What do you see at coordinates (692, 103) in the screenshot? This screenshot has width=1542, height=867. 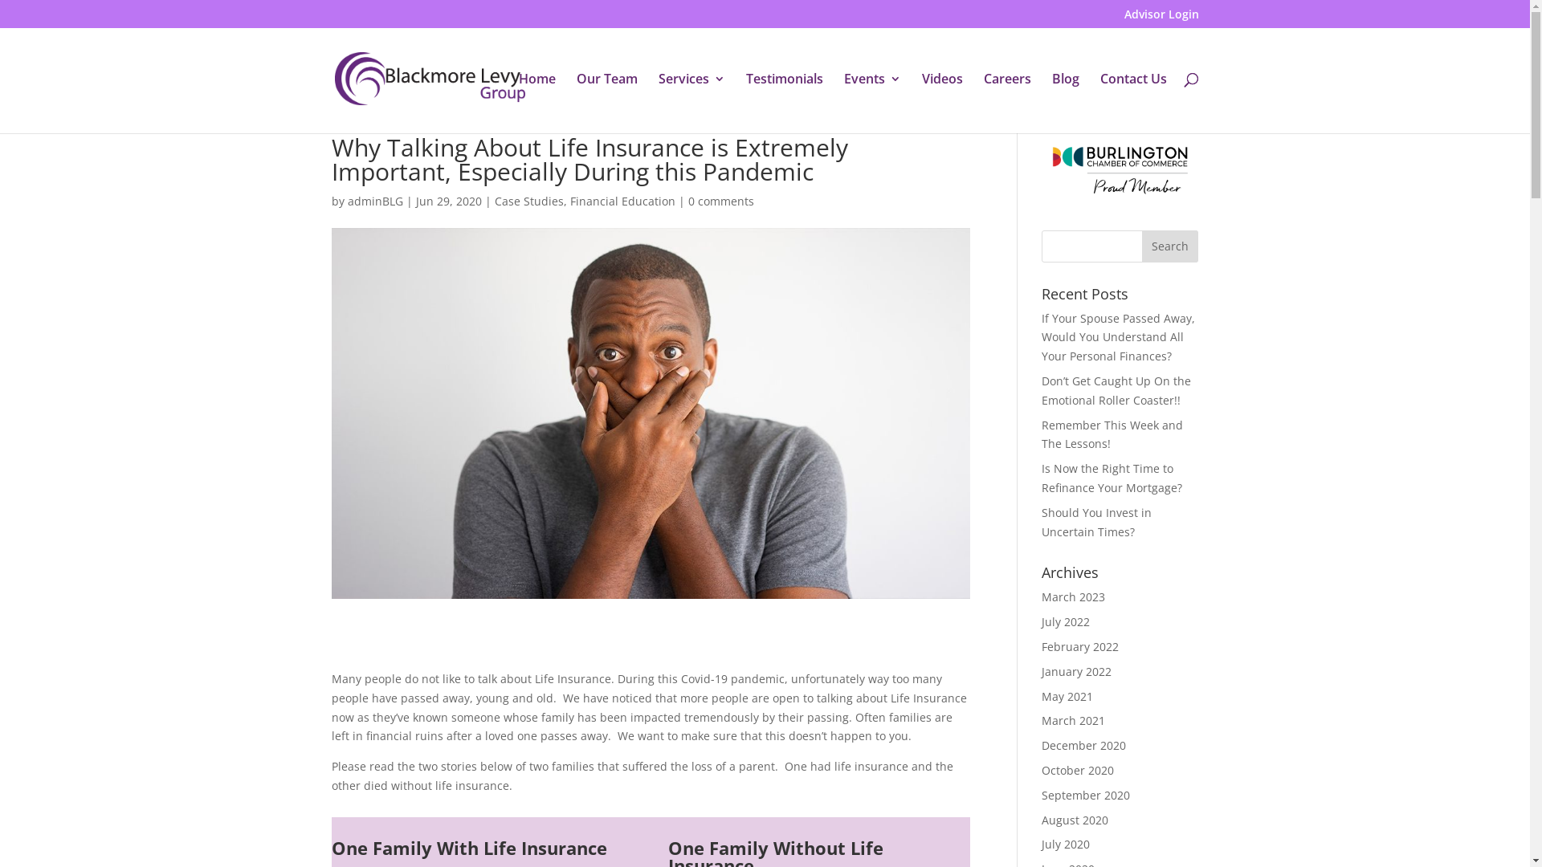 I see `Services` at bounding box center [692, 103].